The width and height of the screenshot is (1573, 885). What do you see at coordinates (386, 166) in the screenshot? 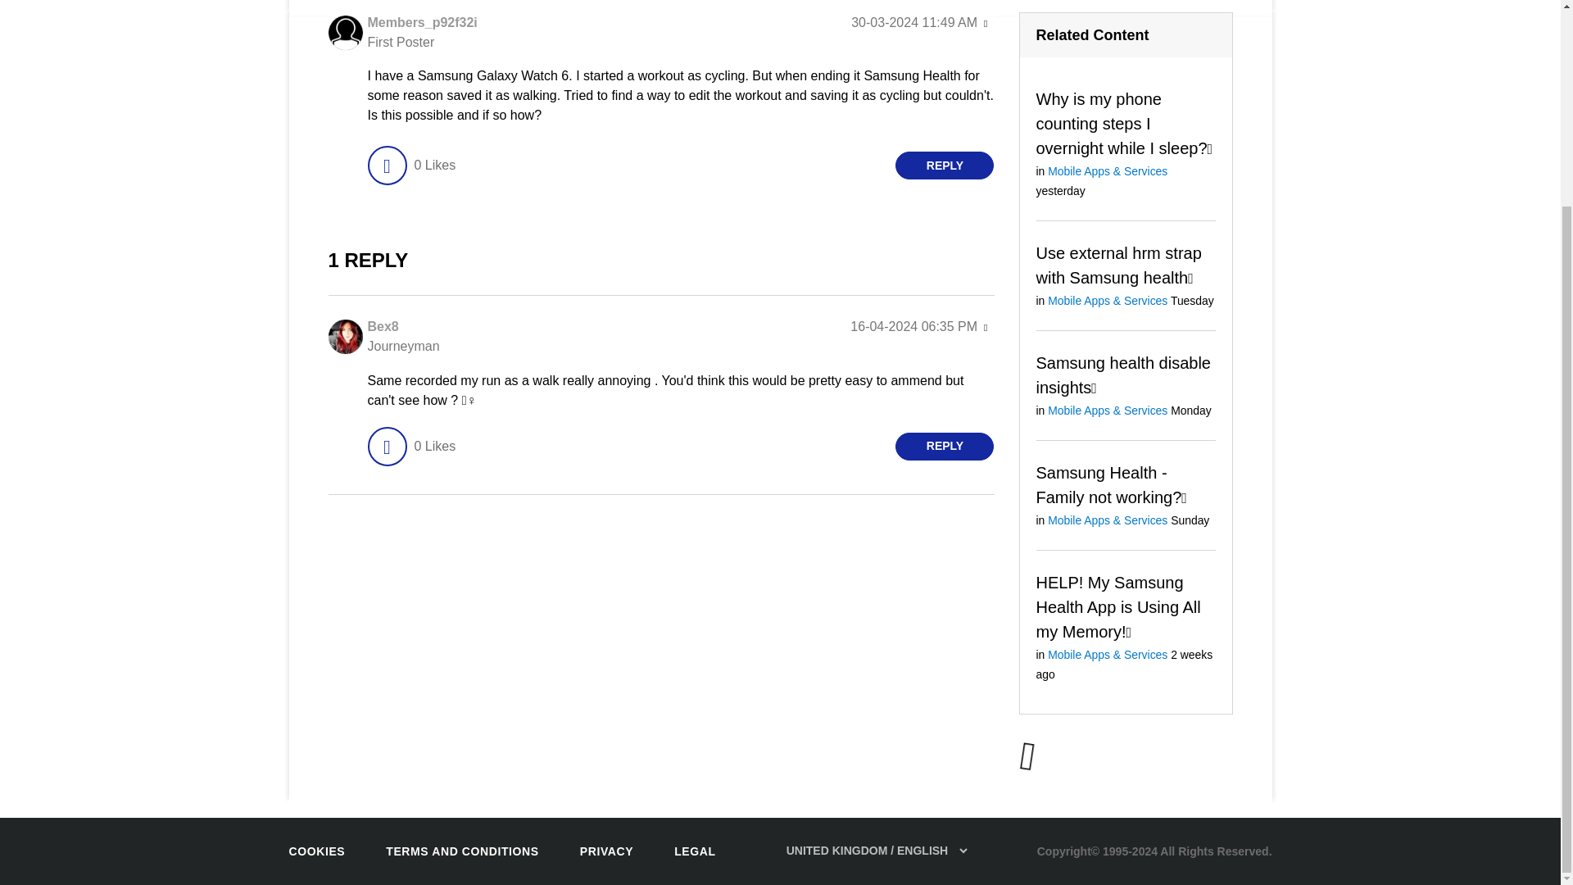
I see `Click here to give likes to this post.` at bounding box center [386, 166].